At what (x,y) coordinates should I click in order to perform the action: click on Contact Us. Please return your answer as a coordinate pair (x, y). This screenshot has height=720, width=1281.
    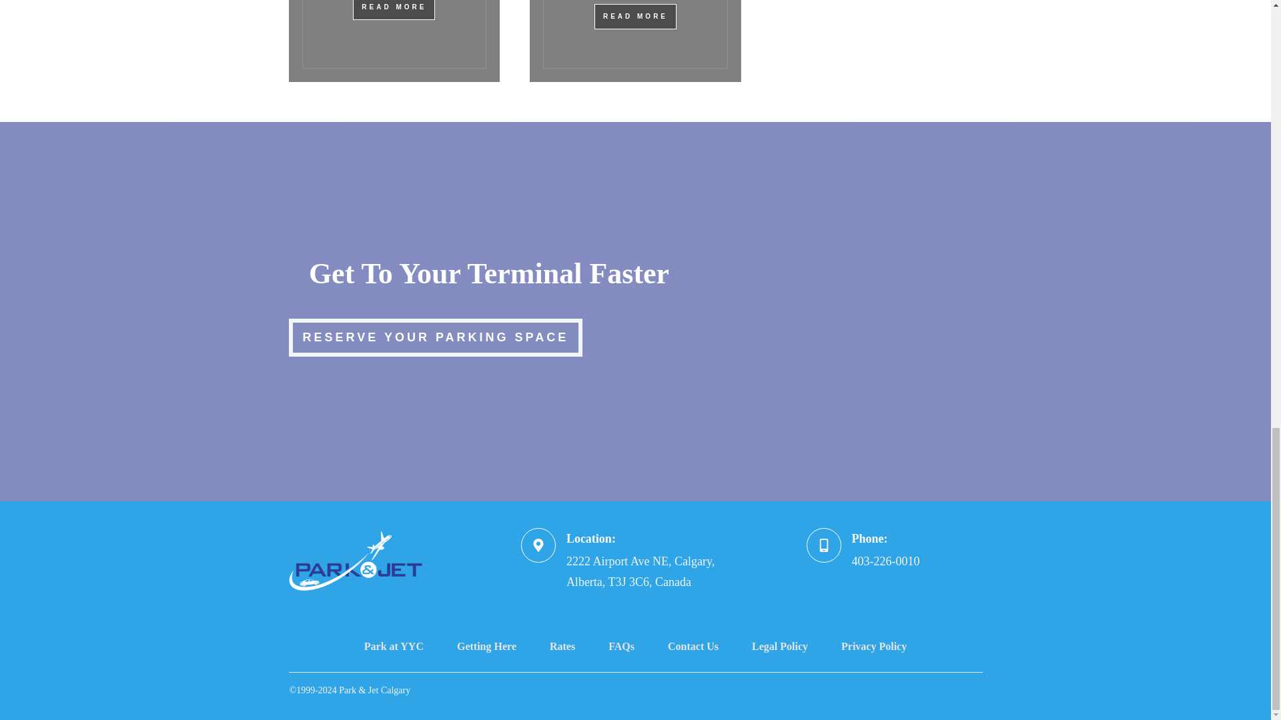
    Looking at the image, I should click on (693, 647).